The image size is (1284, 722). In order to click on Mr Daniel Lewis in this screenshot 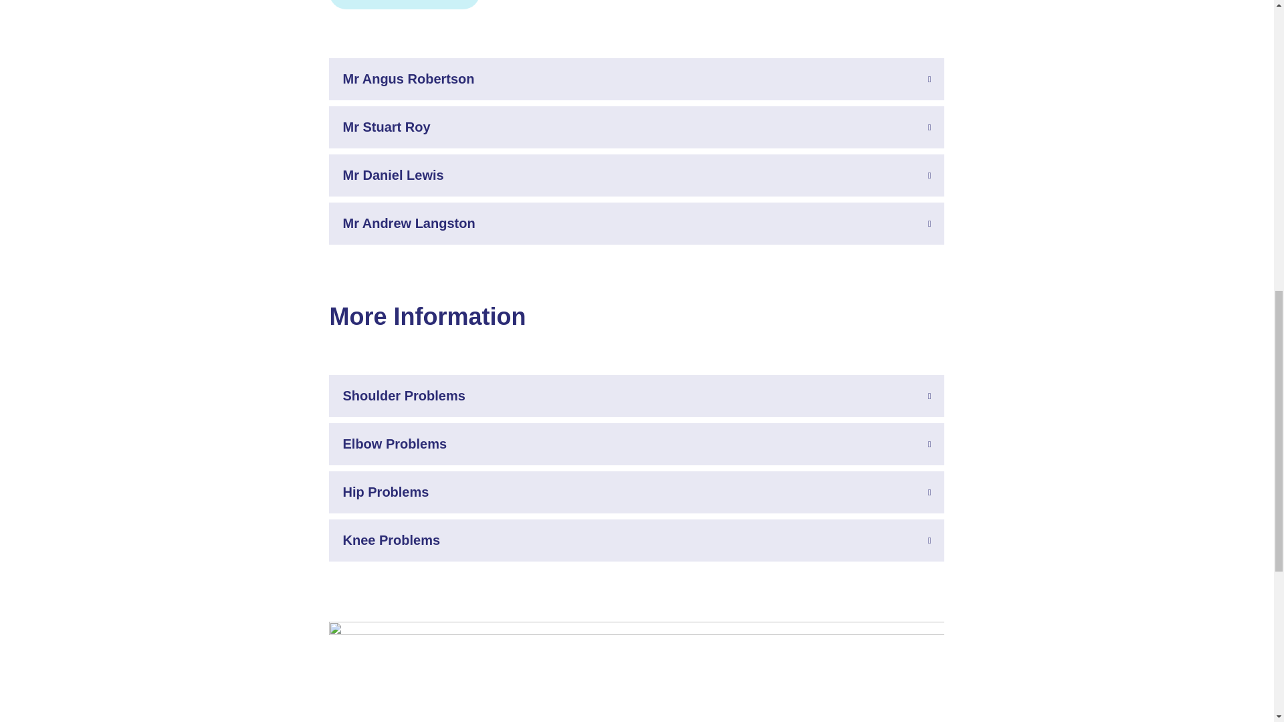, I will do `click(636, 175)`.